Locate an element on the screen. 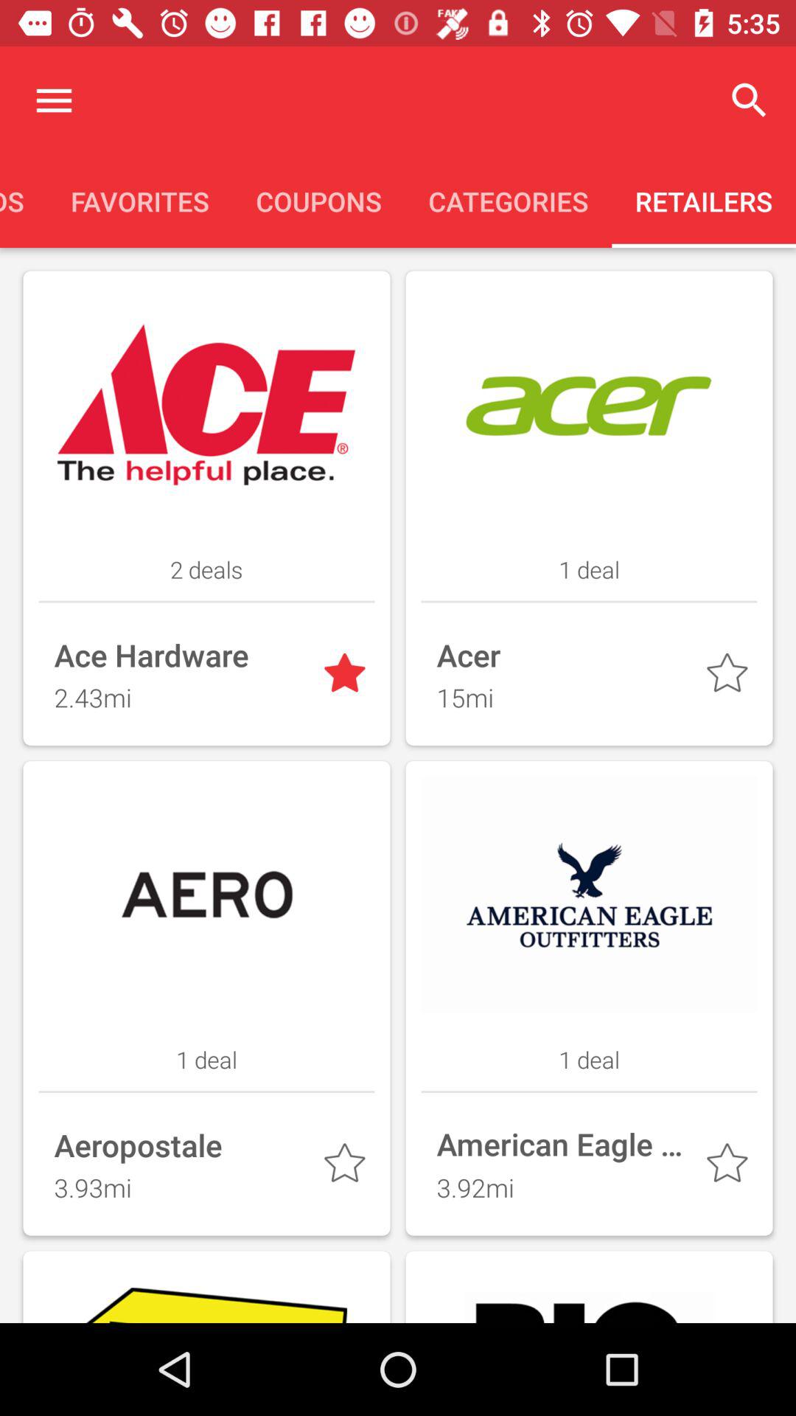 The image size is (796, 1416). favorite store is located at coordinates (730, 1167).